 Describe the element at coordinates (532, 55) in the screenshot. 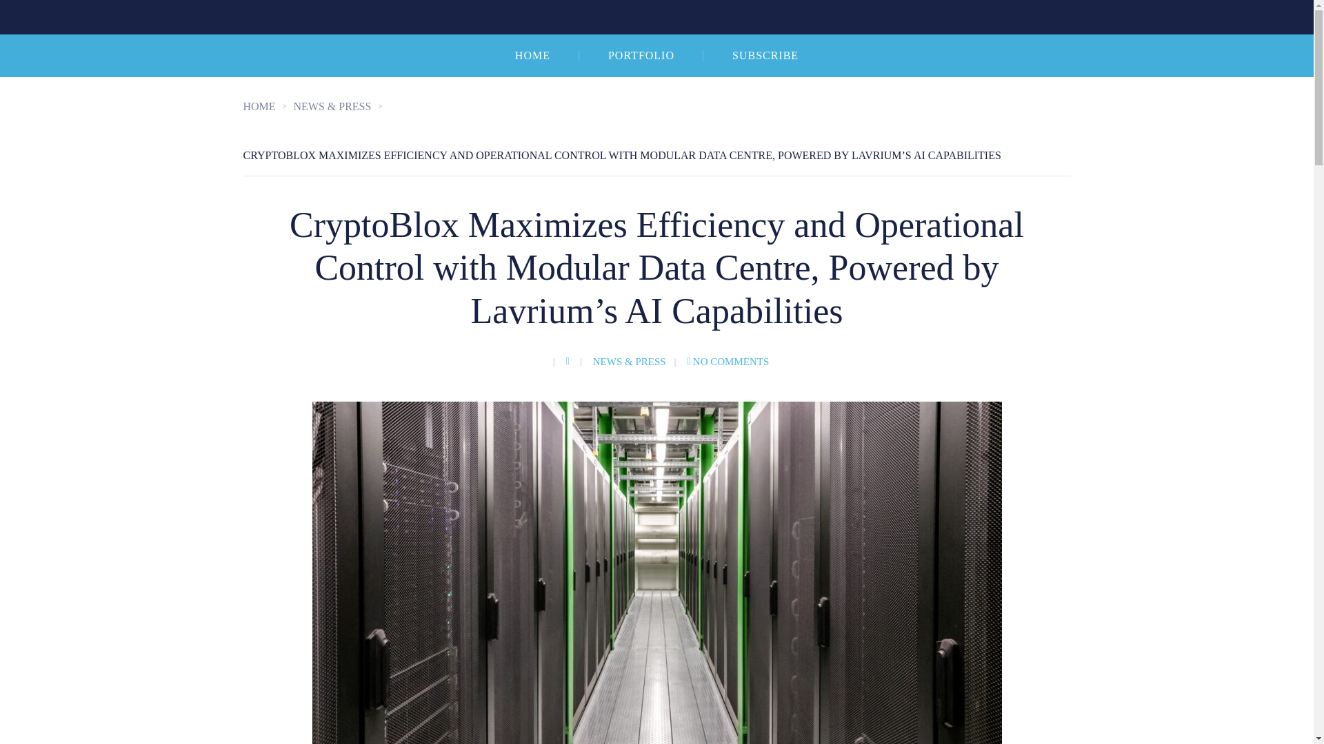

I see `HOME` at that location.